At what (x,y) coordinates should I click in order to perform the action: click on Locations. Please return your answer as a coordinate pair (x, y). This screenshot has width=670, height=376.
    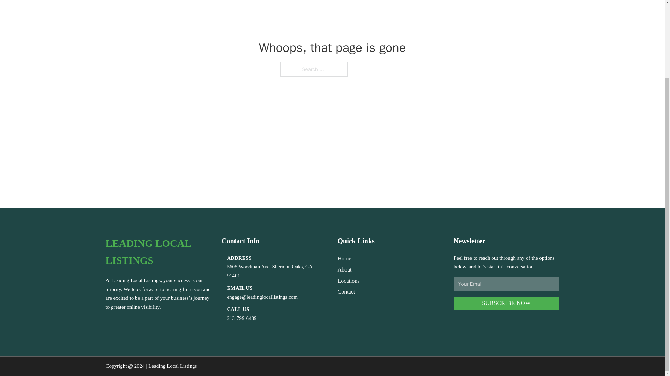
    Looking at the image, I should click on (349, 281).